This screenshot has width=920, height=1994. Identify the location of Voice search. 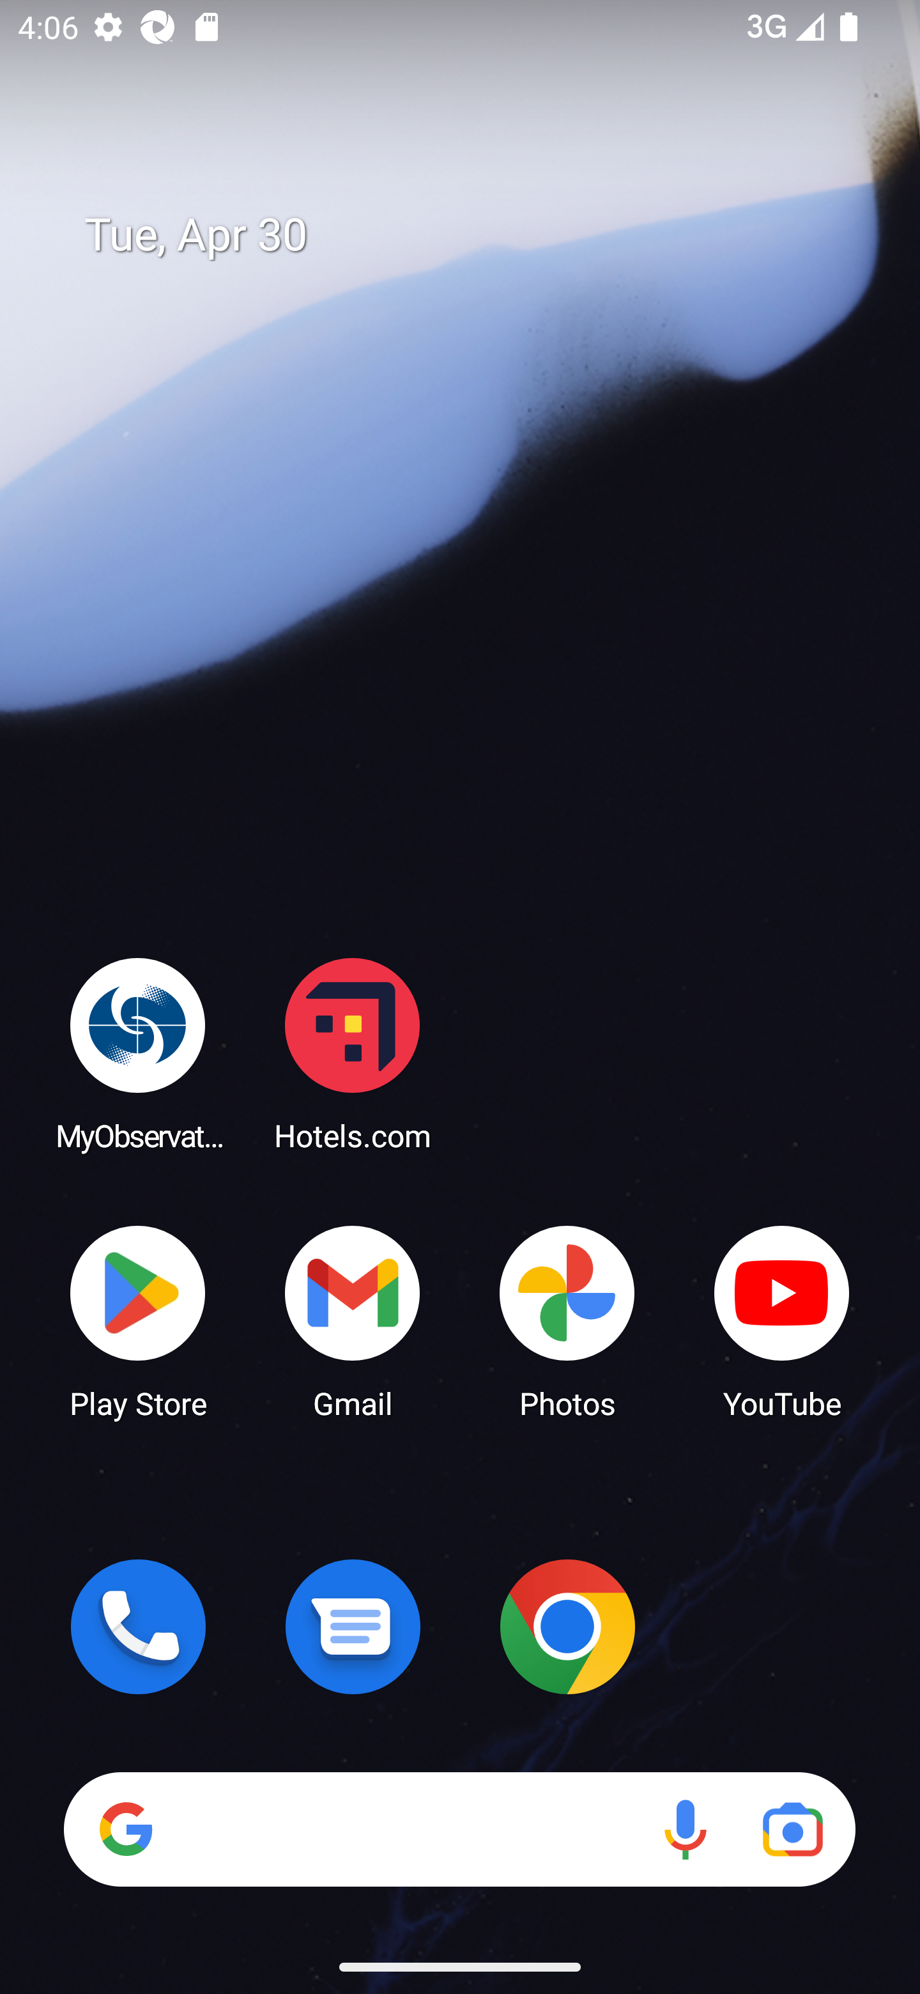
(685, 1829).